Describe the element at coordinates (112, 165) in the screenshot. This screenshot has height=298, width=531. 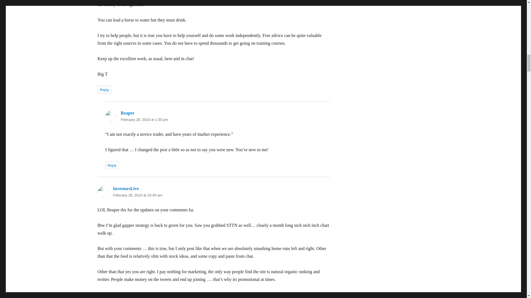
I see `Reply` at that location.